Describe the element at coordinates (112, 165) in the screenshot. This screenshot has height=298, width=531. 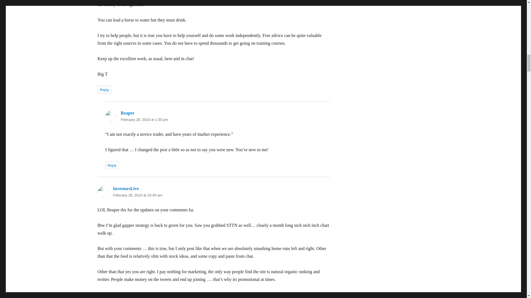
I see `Reply` at that location.